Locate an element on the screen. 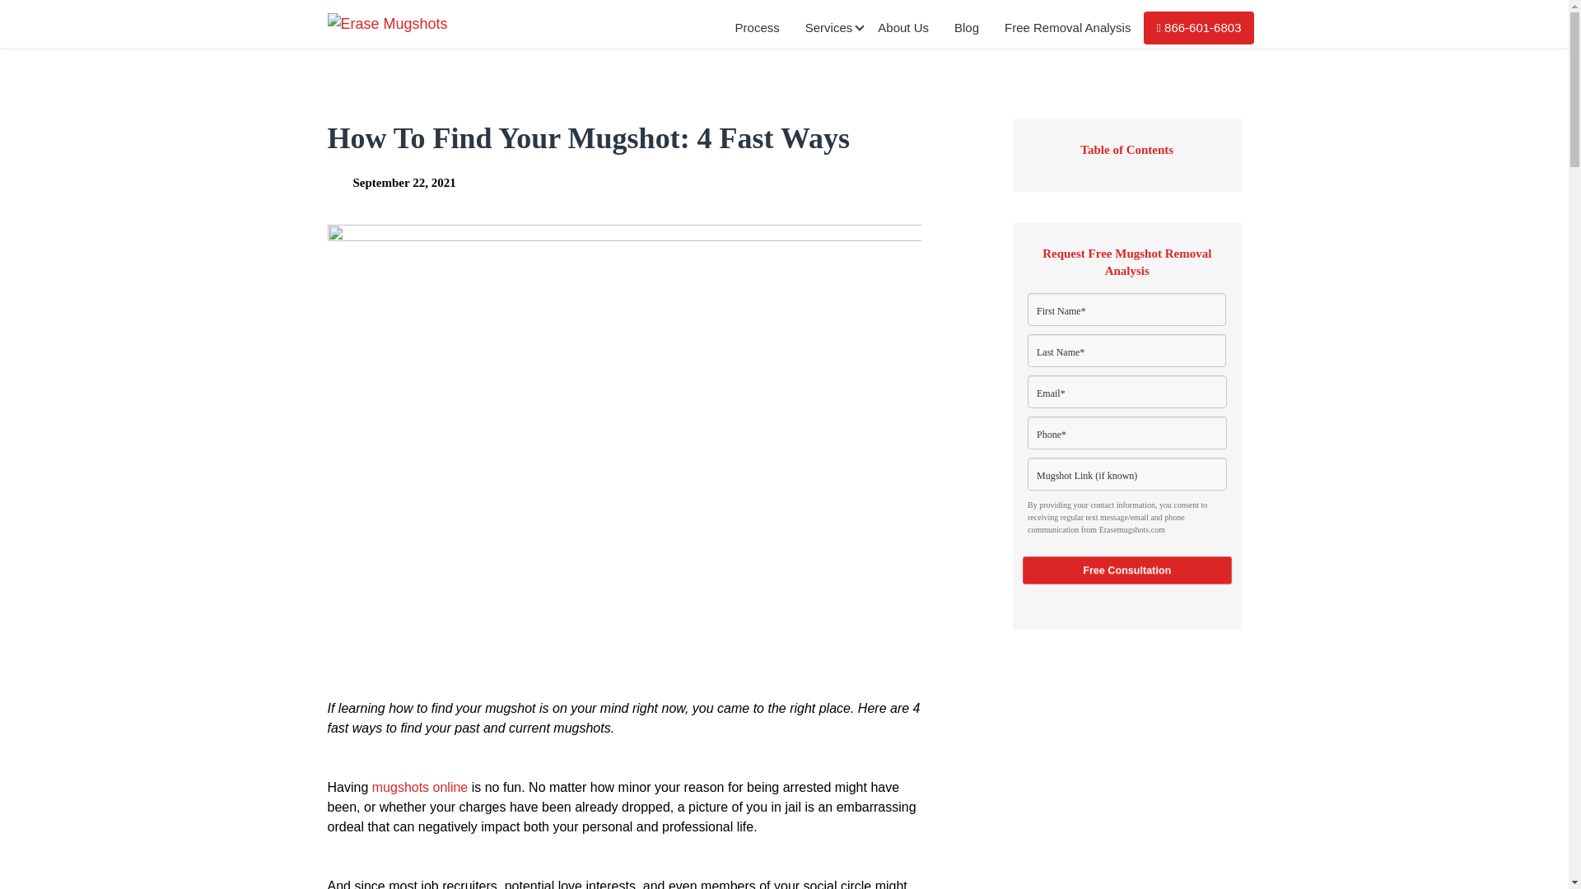 The width and height of the screenshot is (1581, 889). Free Consultation is located at coordinates (1122, 570).